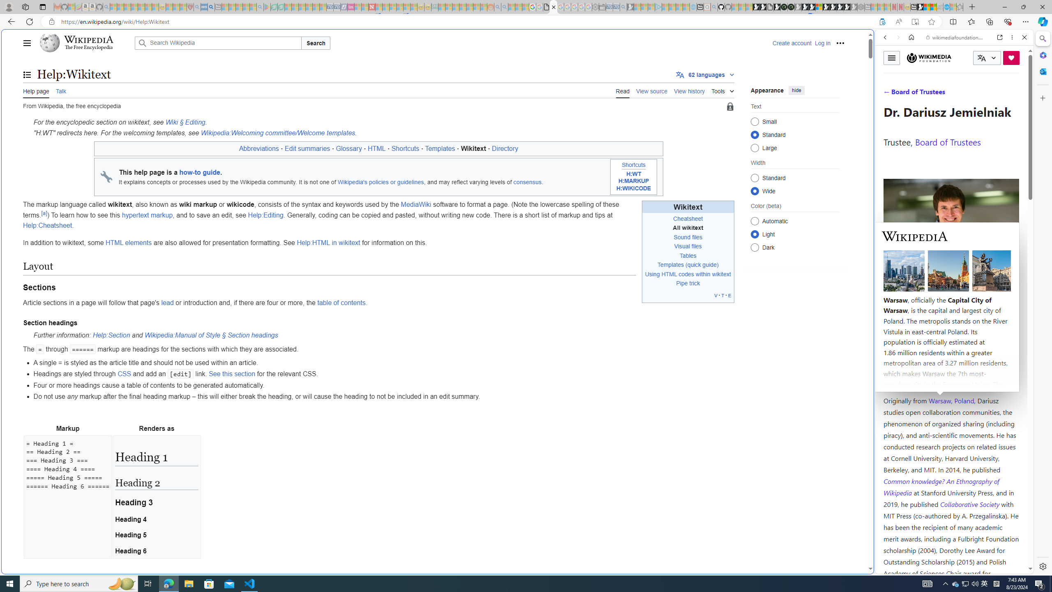  Describe the element at coordinates (85, 43) in the screenshot. I see `Wikipedia The Free Encyclopedia` at that location.